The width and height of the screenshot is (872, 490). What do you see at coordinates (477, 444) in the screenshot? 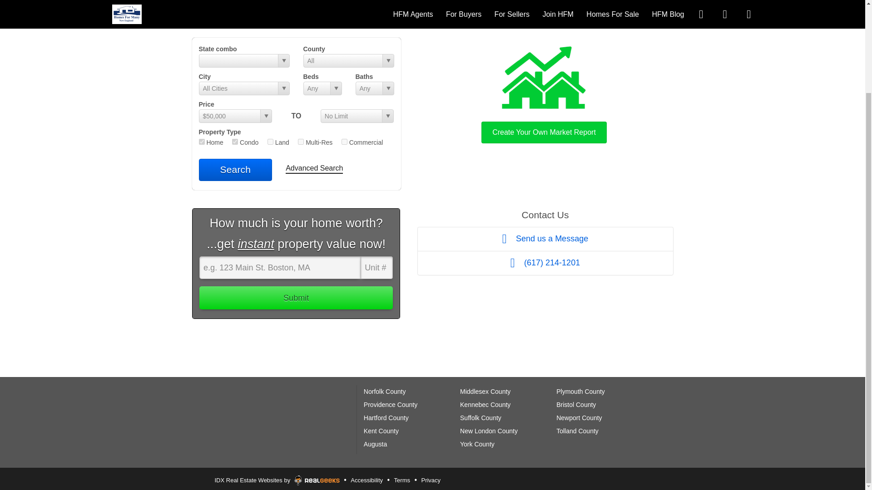
I see `York County` at bounding box center [477, 444].